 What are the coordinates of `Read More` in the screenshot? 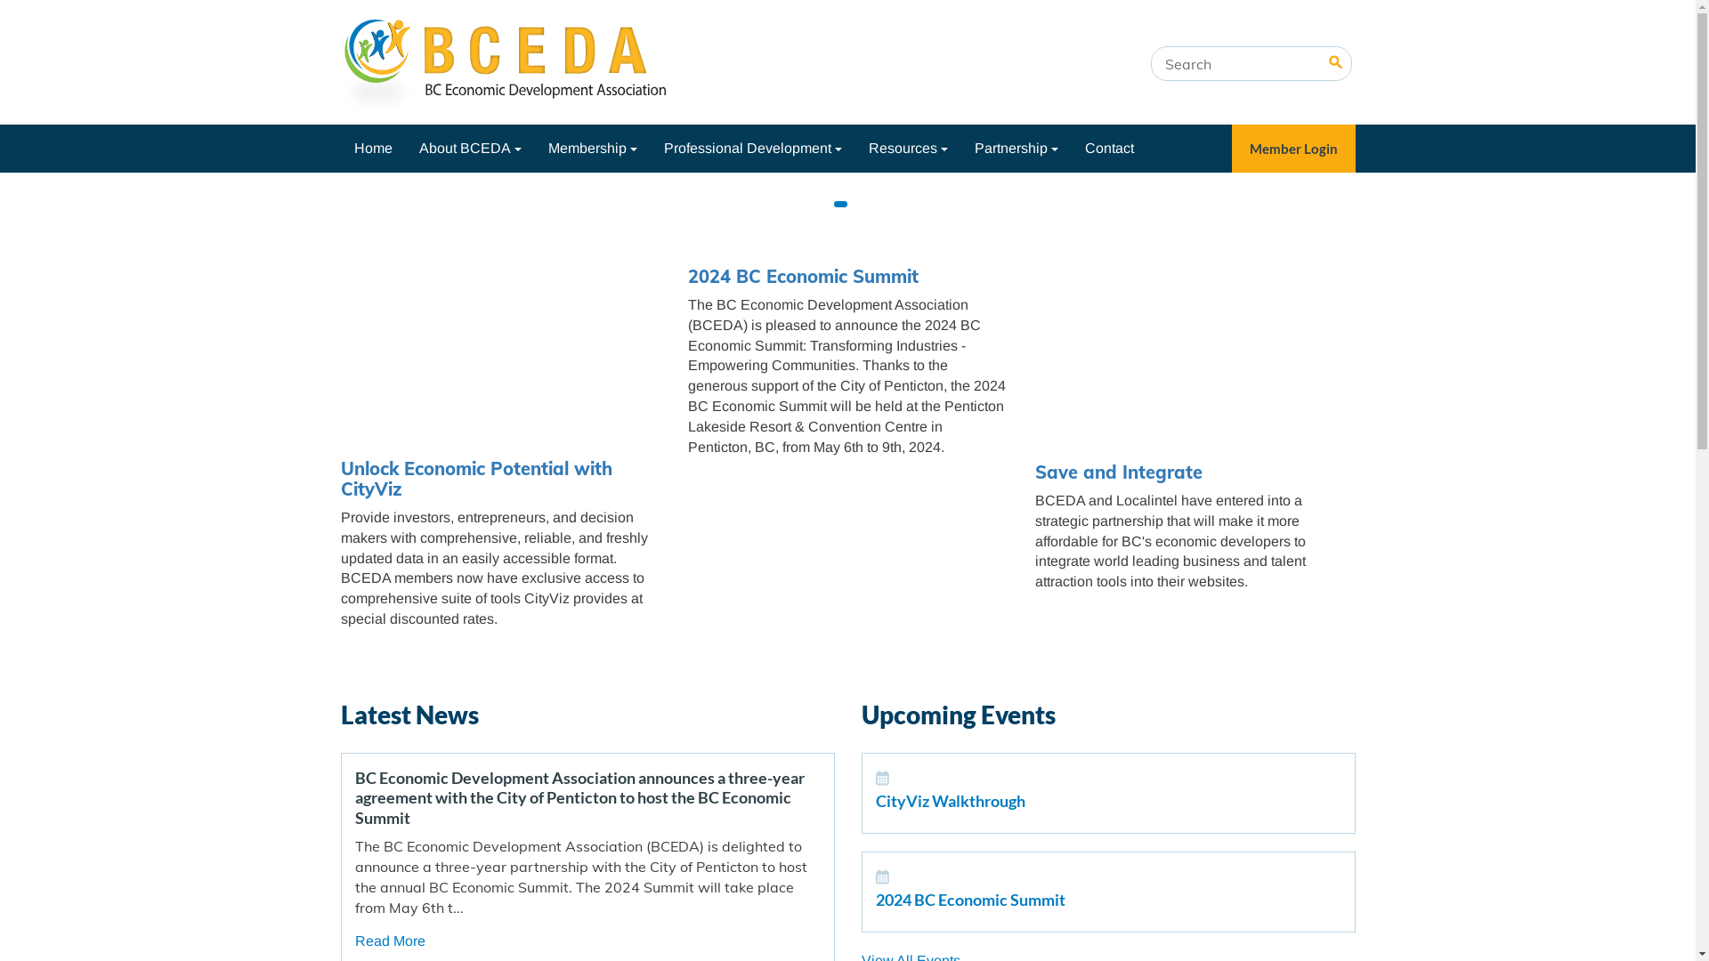 It's located at (390, 941).